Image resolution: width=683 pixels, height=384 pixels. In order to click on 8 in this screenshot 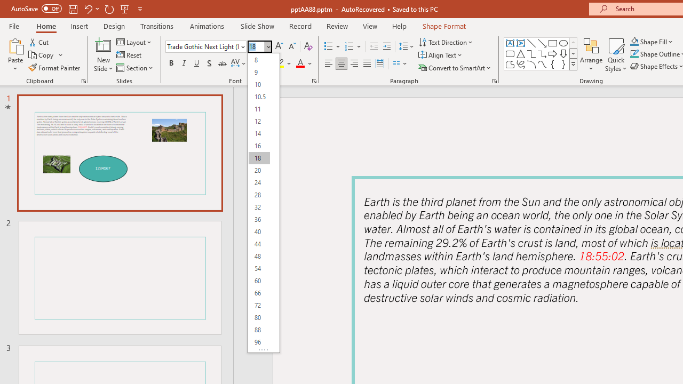, I will do `click(259, 60)`.